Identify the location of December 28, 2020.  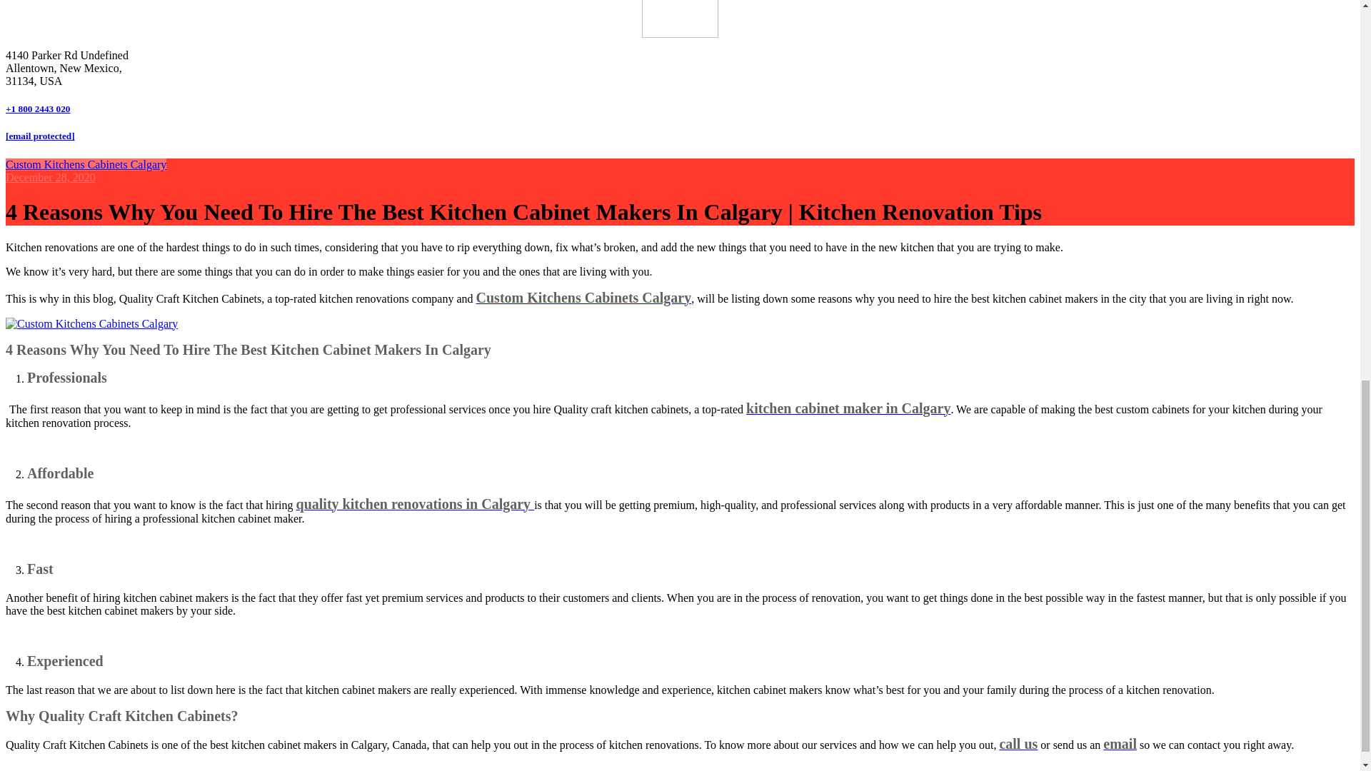
(50, 177).